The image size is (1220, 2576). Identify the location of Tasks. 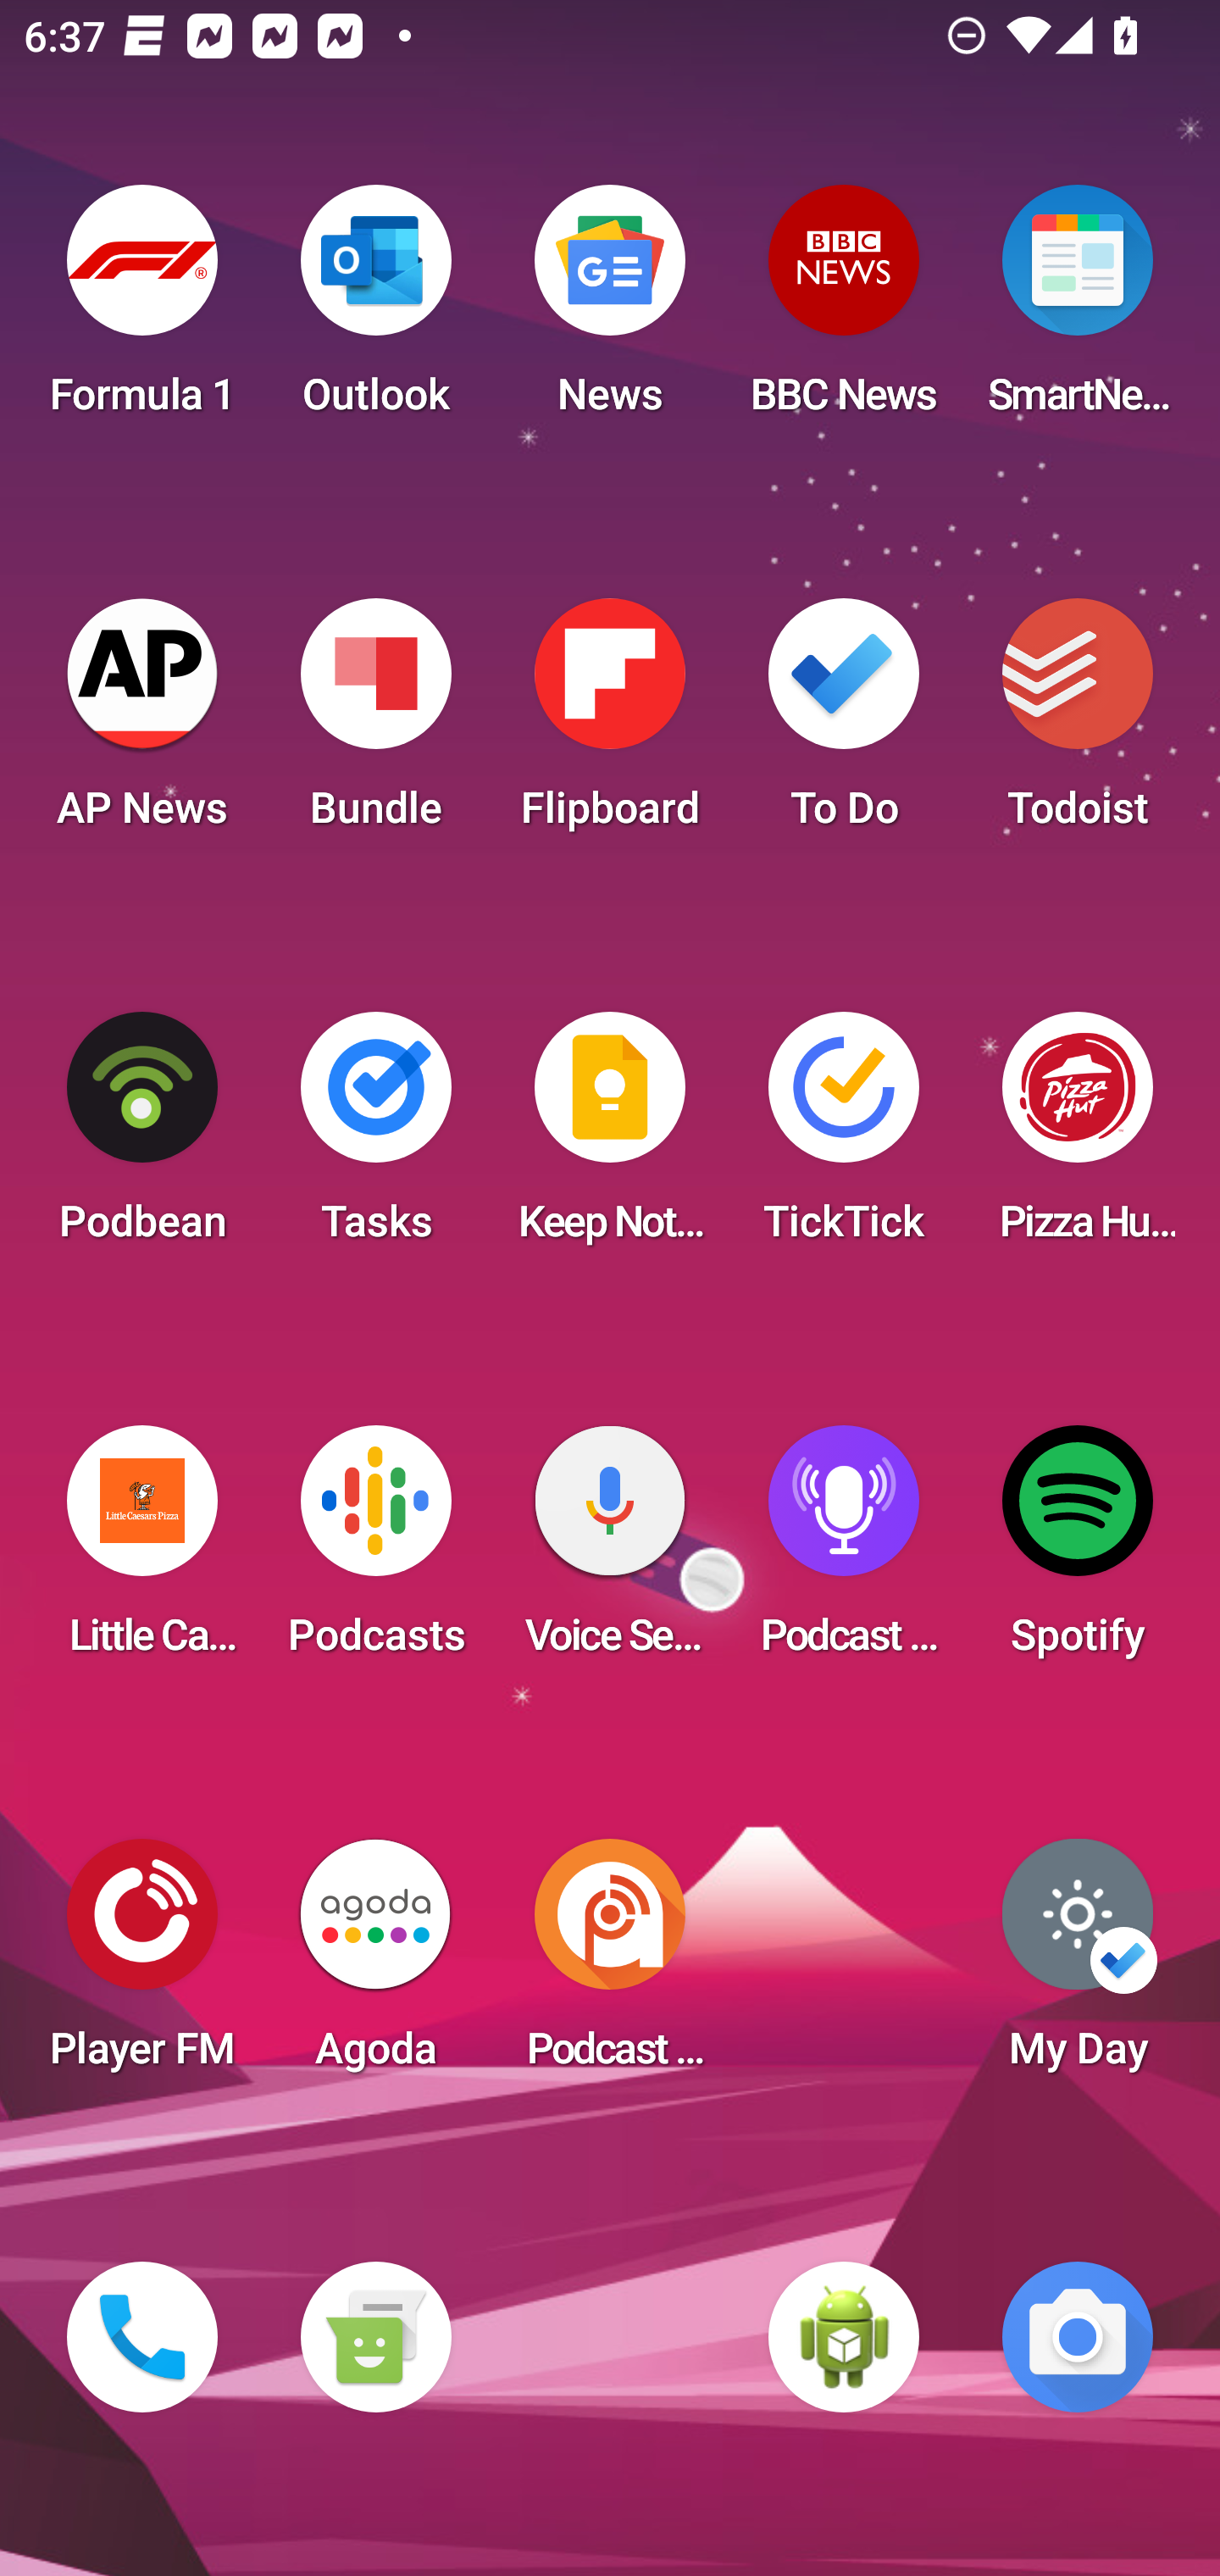
(375, 1137).